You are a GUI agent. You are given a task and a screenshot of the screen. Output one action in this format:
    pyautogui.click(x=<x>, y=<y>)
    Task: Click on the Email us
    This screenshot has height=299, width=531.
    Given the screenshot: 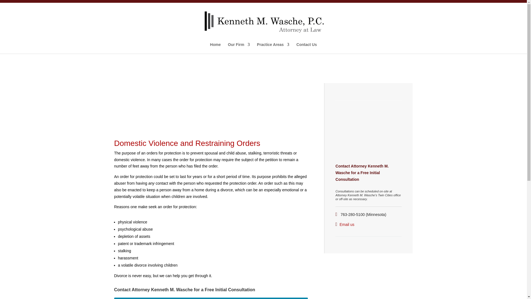 What is the action you would take?
    pyautogui.click(x=347, y=224)
    